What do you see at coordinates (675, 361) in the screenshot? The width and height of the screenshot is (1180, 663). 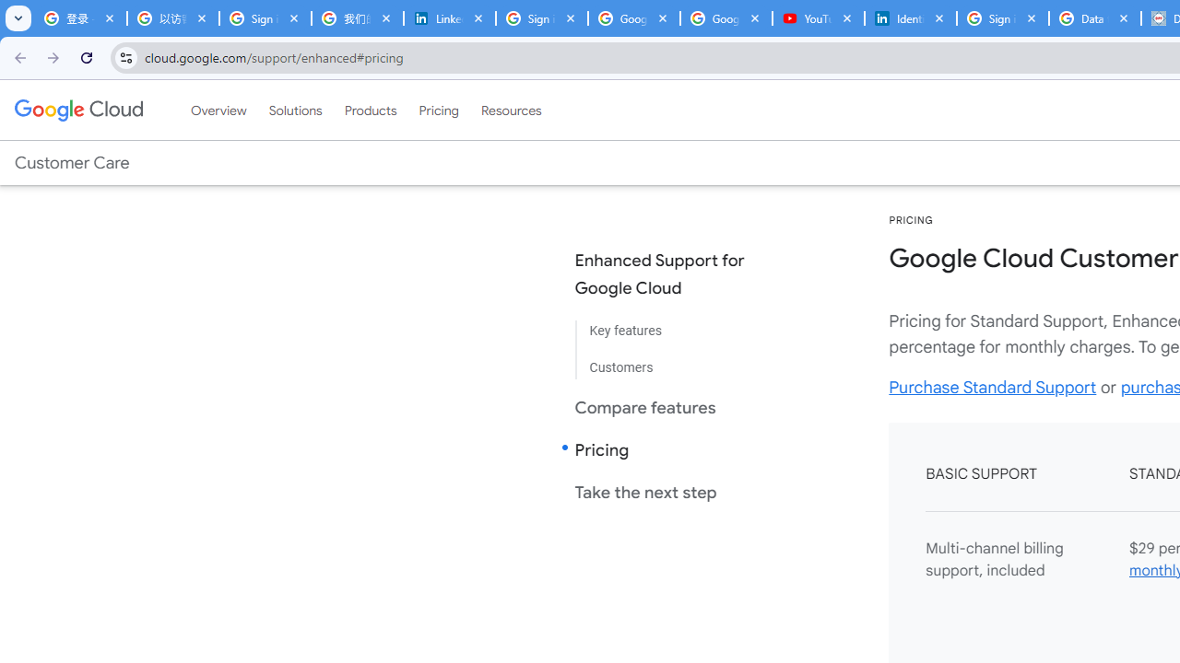 I see `Customers` at bounding box center [675, 361].